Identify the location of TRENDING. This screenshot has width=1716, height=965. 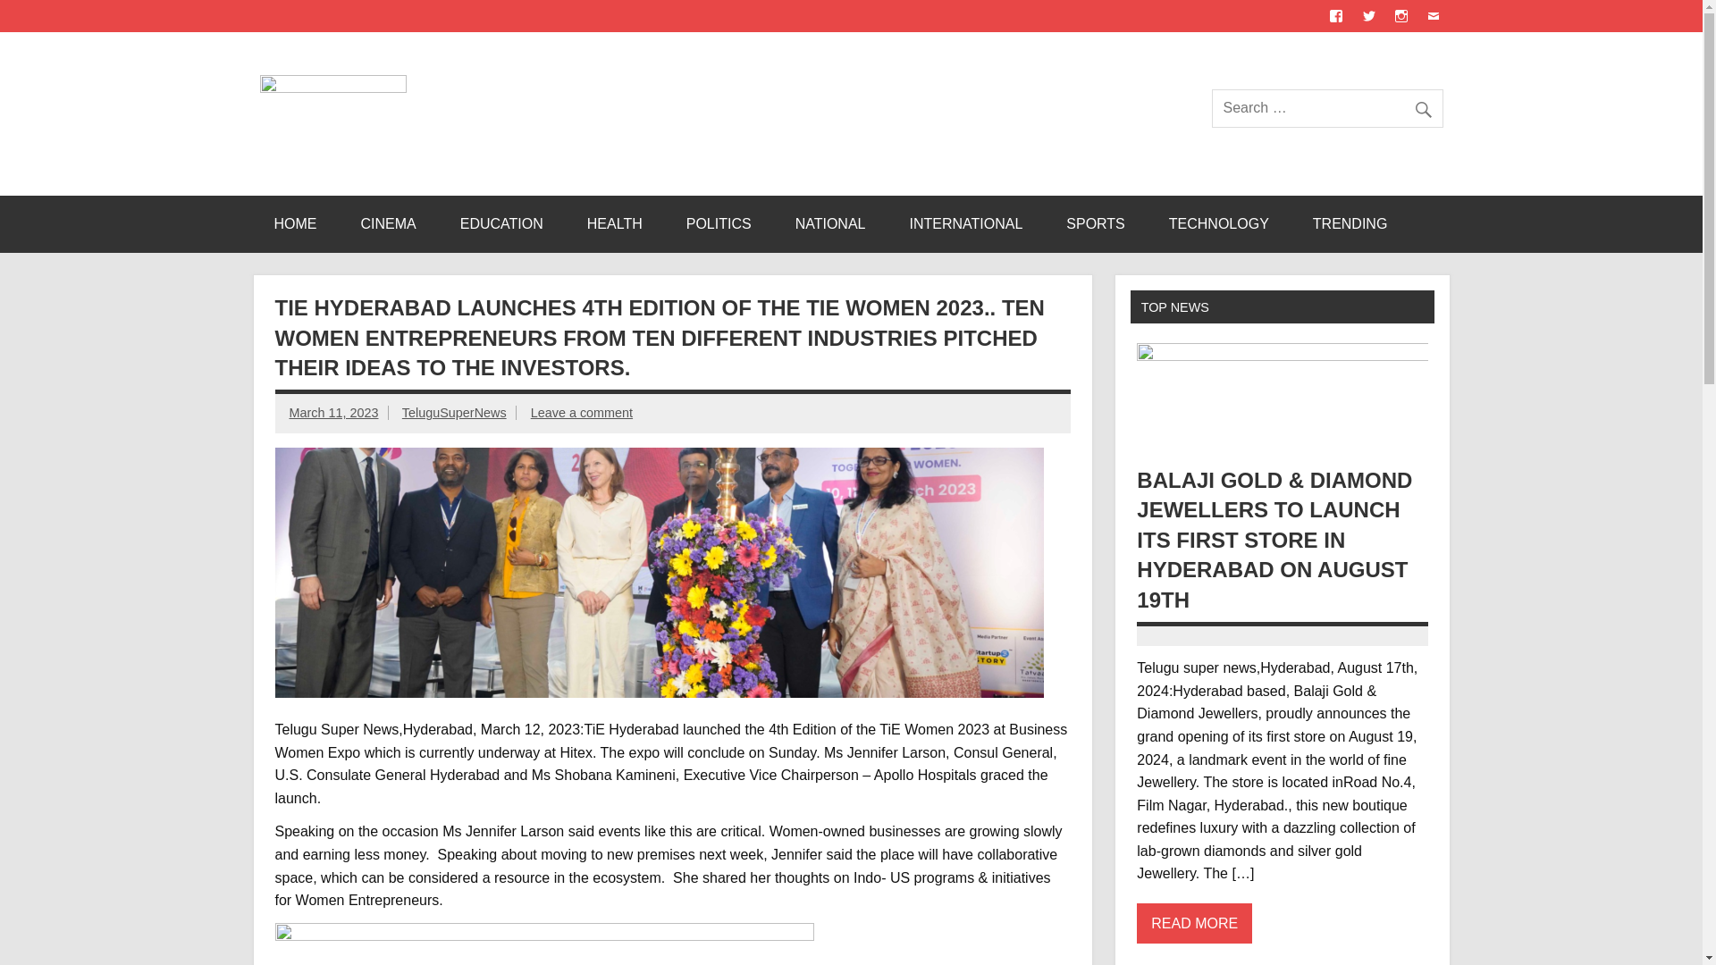
(1350, 223).